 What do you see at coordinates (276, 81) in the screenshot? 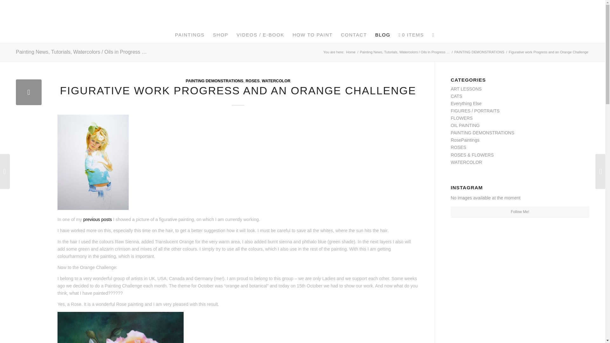
I see `WATERCOLOR` at bounding box center [276, 81].